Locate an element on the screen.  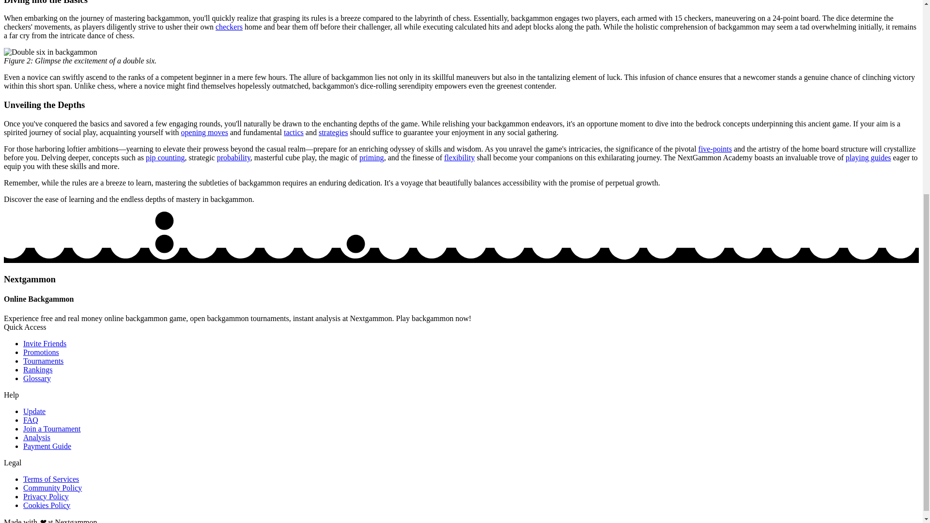
Promotions is located at coordinates (41, 352).